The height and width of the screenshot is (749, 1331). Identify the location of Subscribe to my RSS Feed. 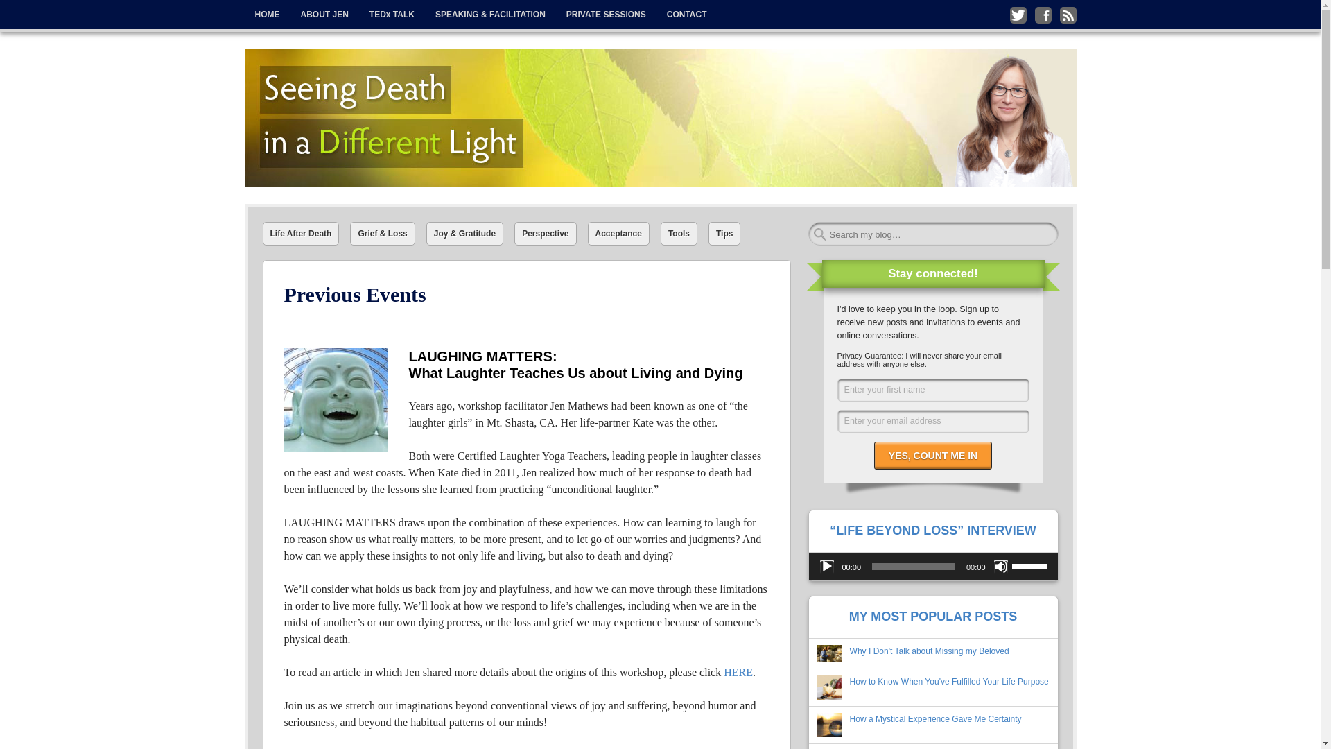
(1068, 15).